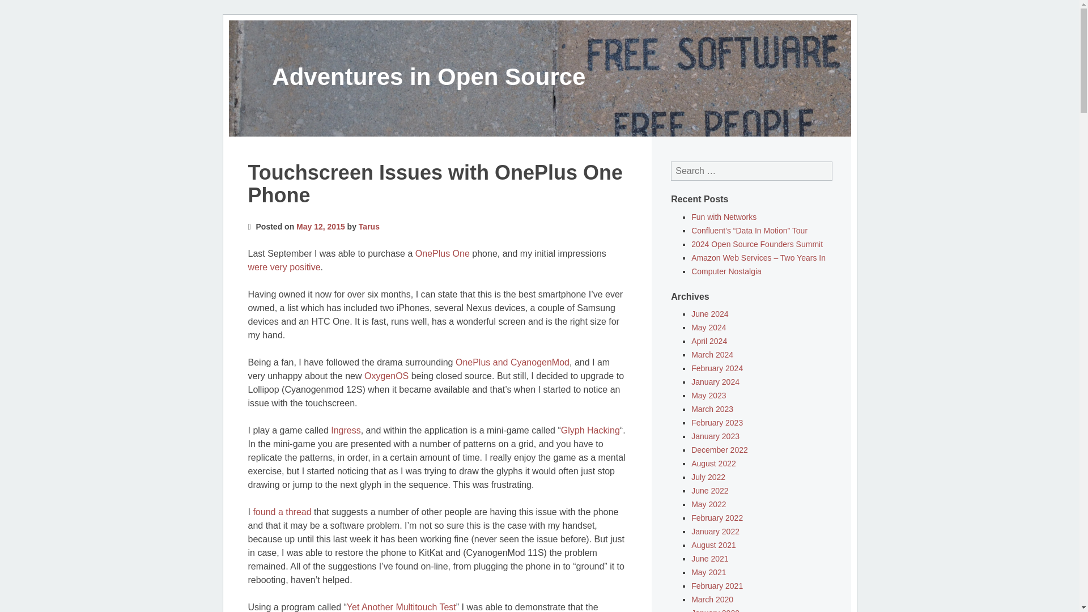 The width and height of the screenshot is (1088, 612). Describe the element at coordinates (401, 607) in the screenshot. I see `Yet Another Multitouch Test` at that location.